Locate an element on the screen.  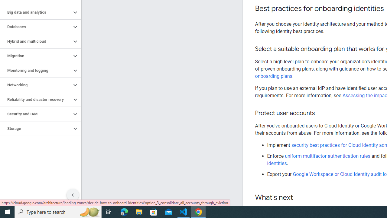
Copy link to this section: Protect user accounts is located at coordinates (320, 113).